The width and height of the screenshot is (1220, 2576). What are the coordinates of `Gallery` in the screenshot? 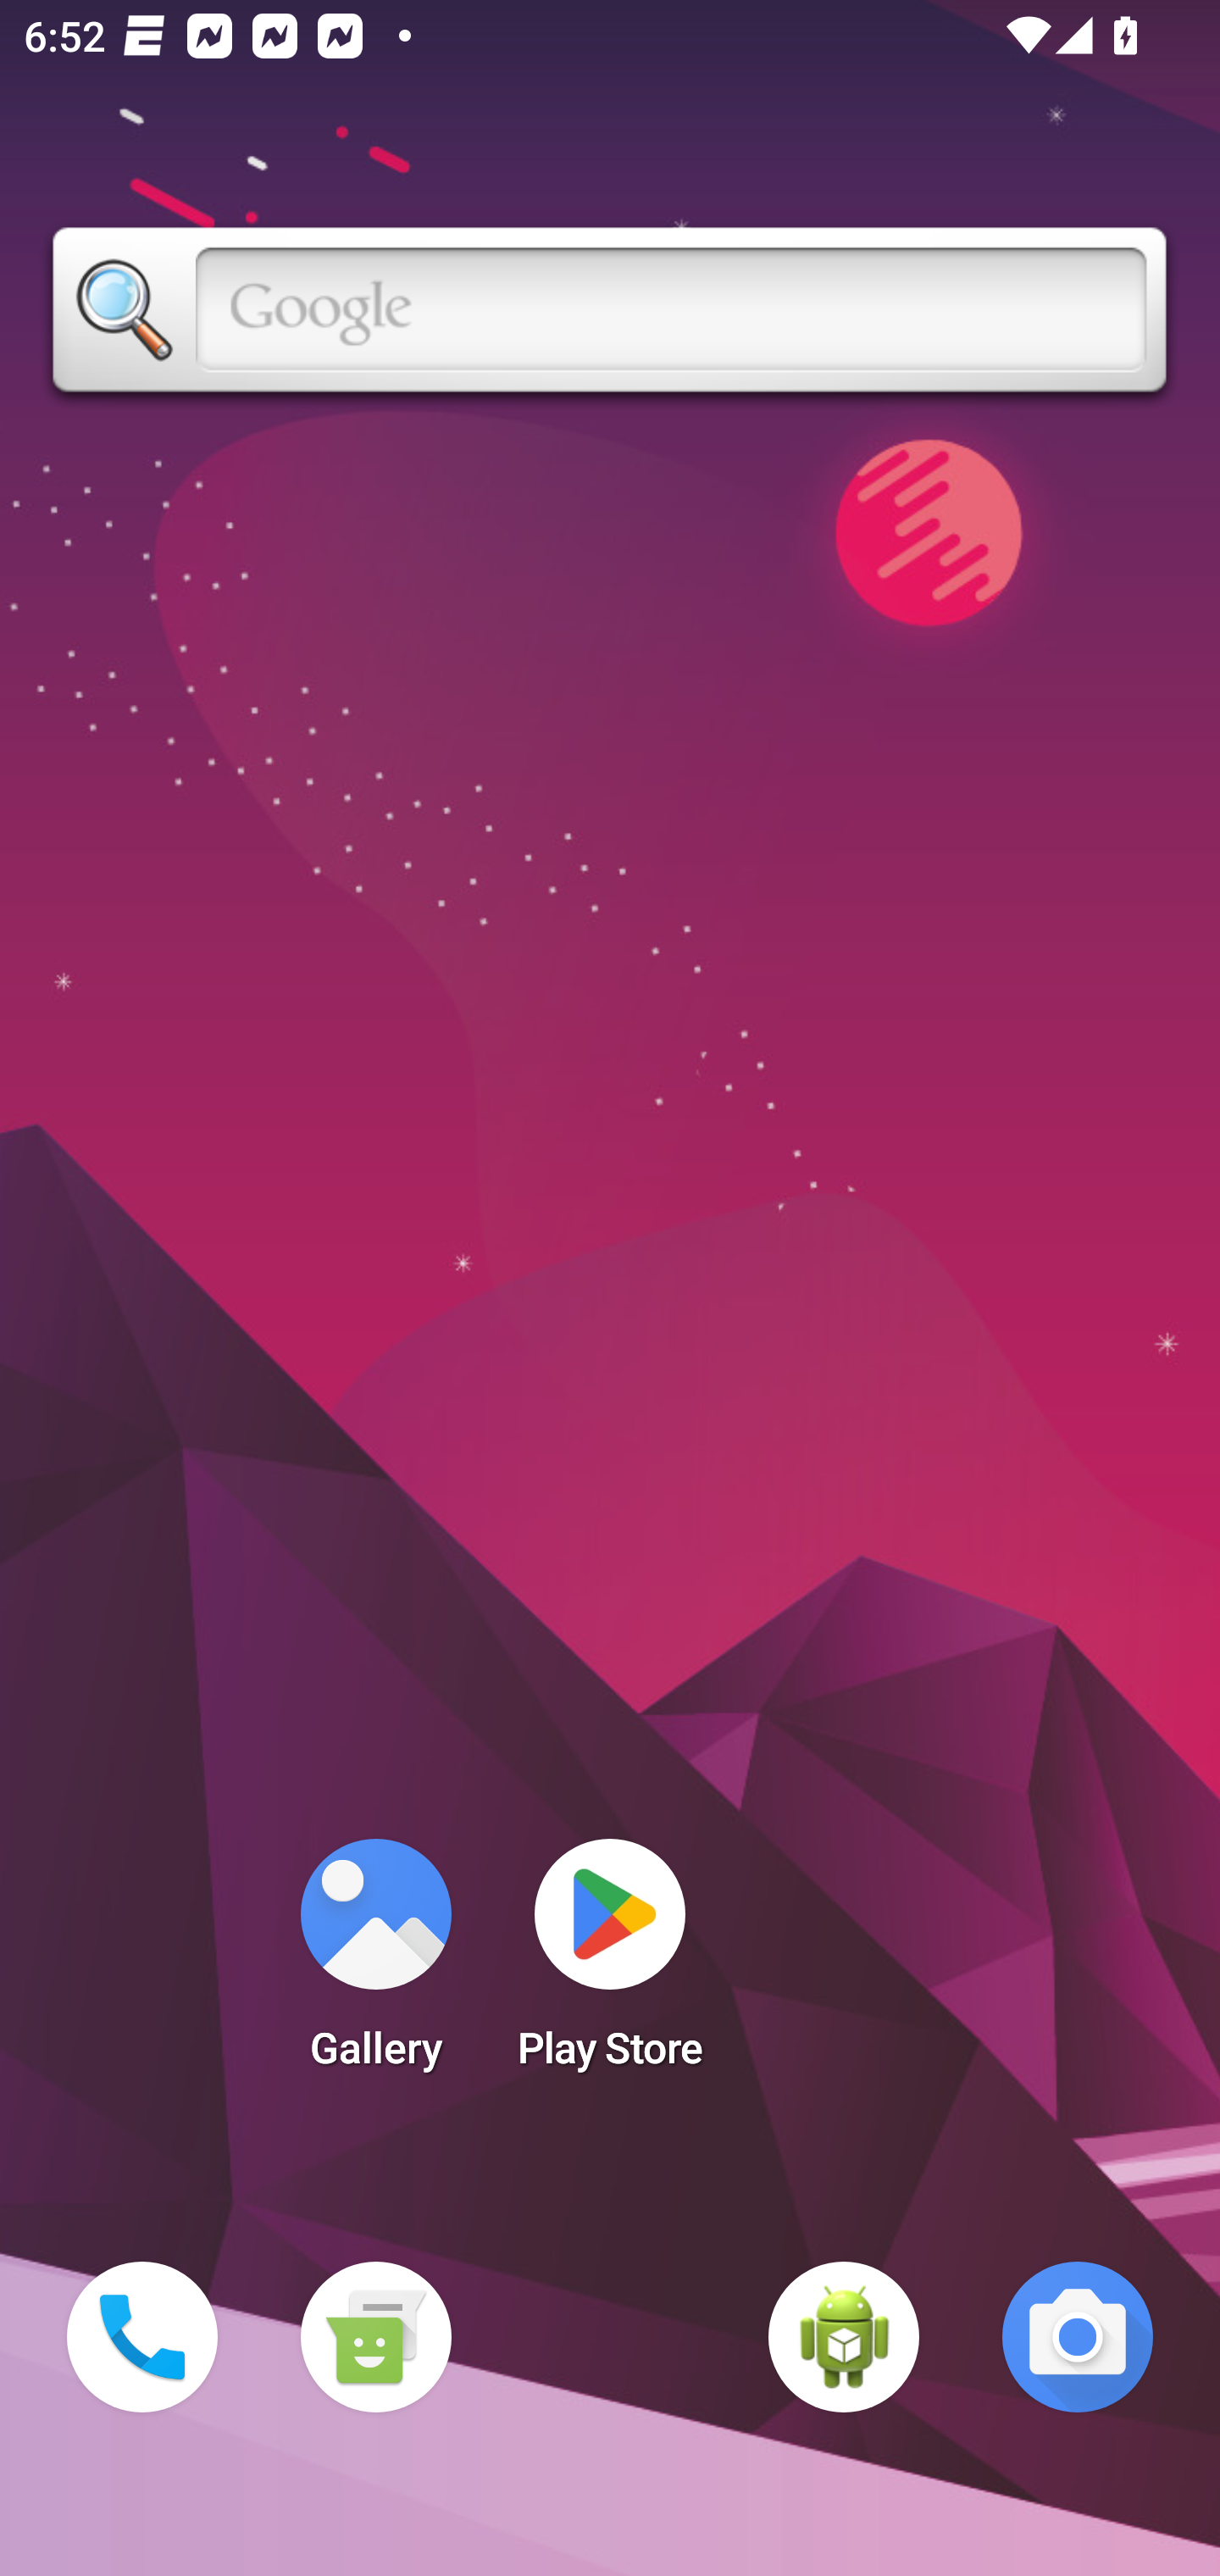 It's located at (375, 1964).